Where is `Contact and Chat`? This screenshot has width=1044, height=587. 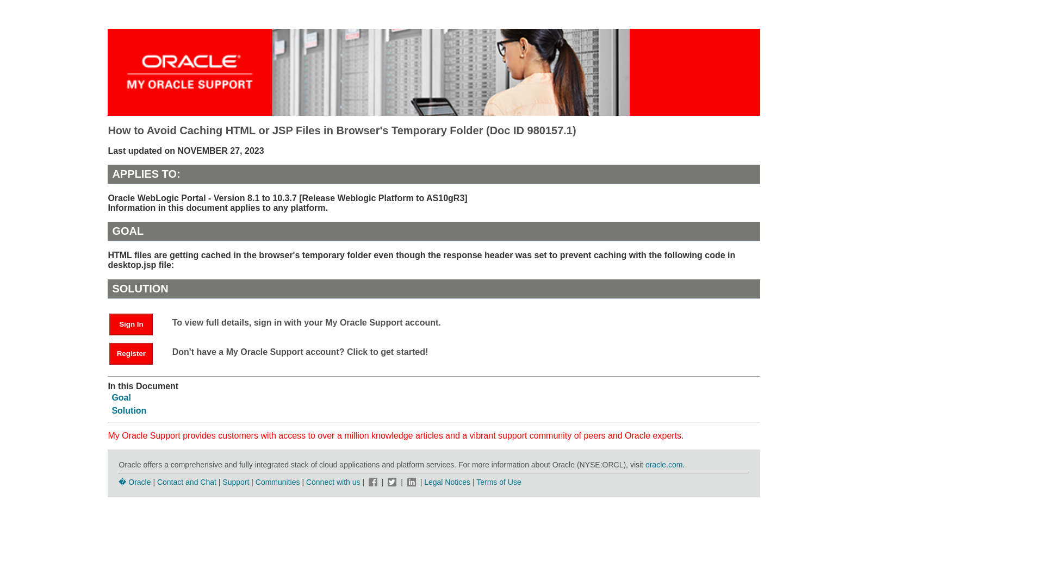
Contact and Chat is located at coordinates (187, 482).